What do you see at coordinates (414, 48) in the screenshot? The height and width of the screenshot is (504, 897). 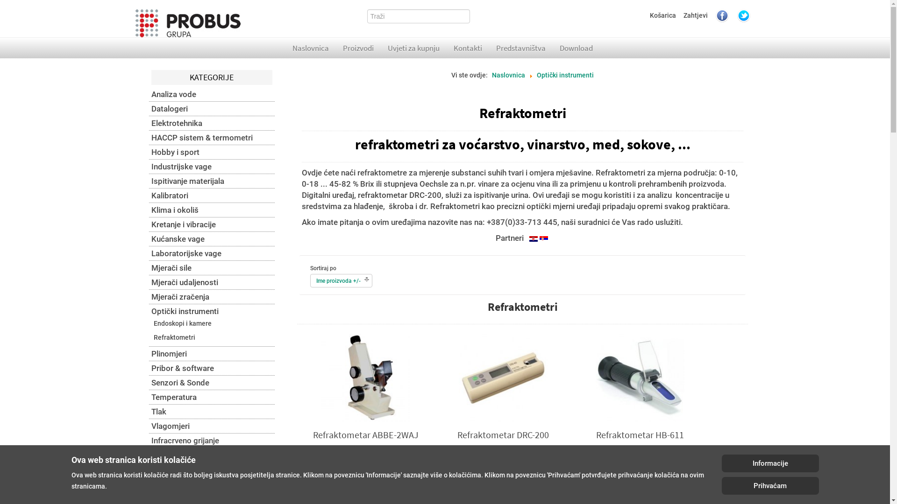 I see `Uvjeti za kupnju` at bounding box center [414, 48].